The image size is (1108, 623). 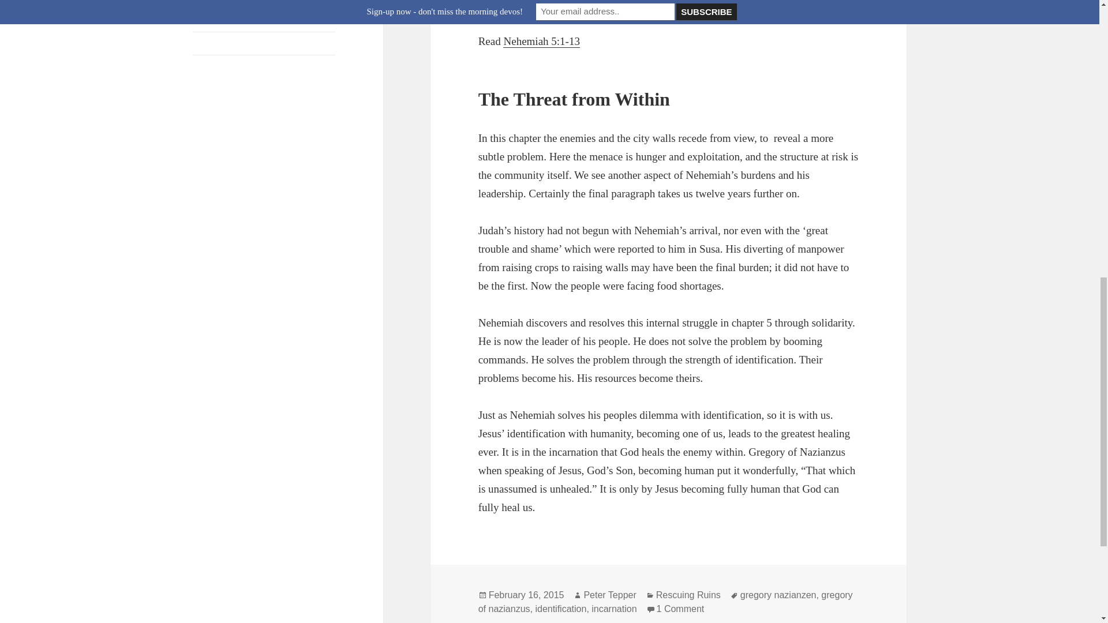 What do you see at coordinates (248, 66) in the screenshot?
I see `Advent and Disruptive Events` at bounding box center [248, 66].